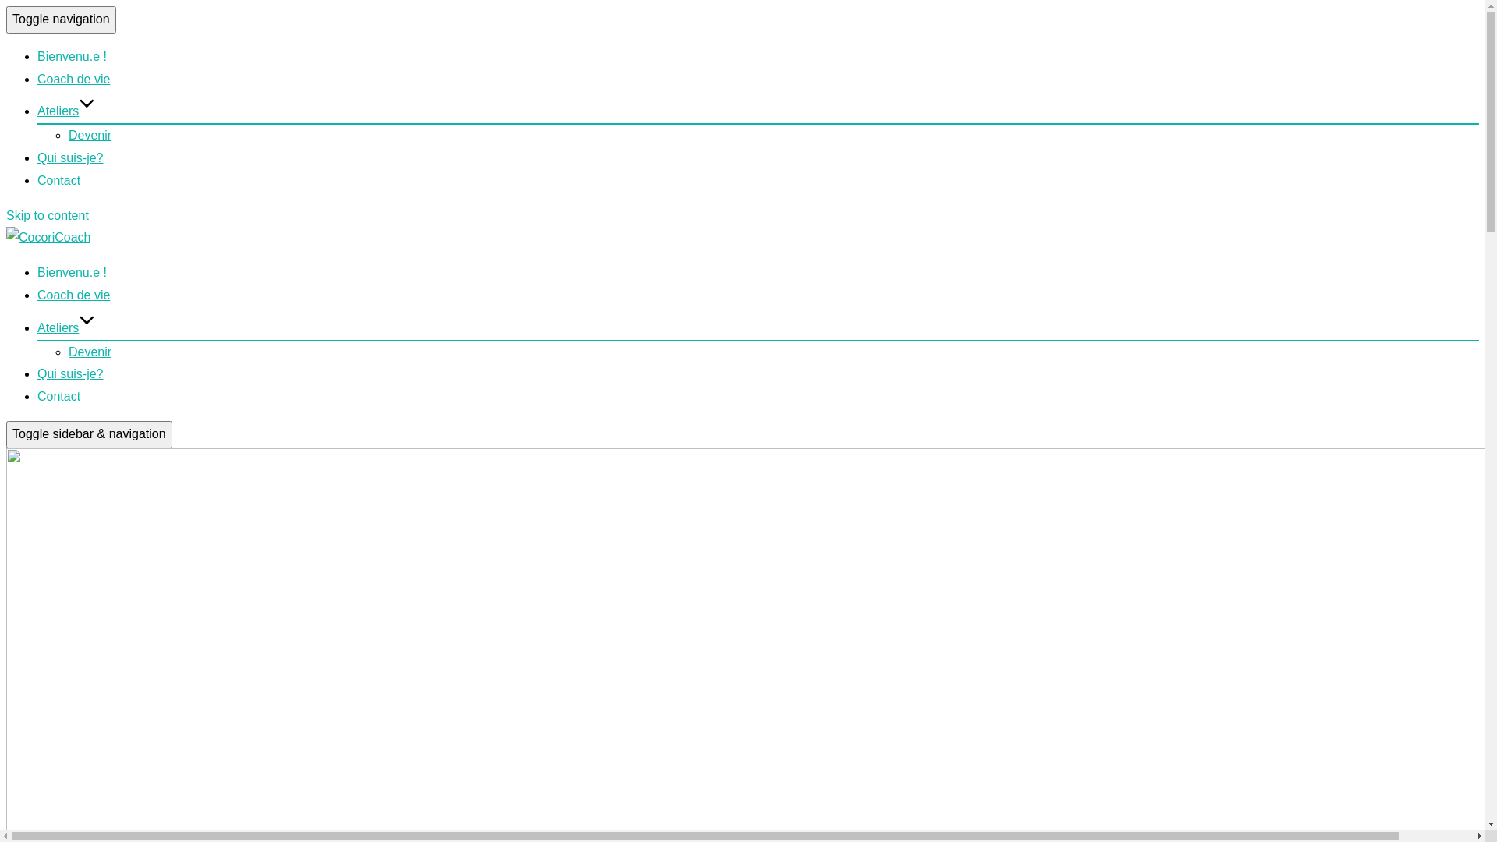 Image resolution: width=1497 pixels, height=842 pixels. I want to click on Contact, so click(59, 396).